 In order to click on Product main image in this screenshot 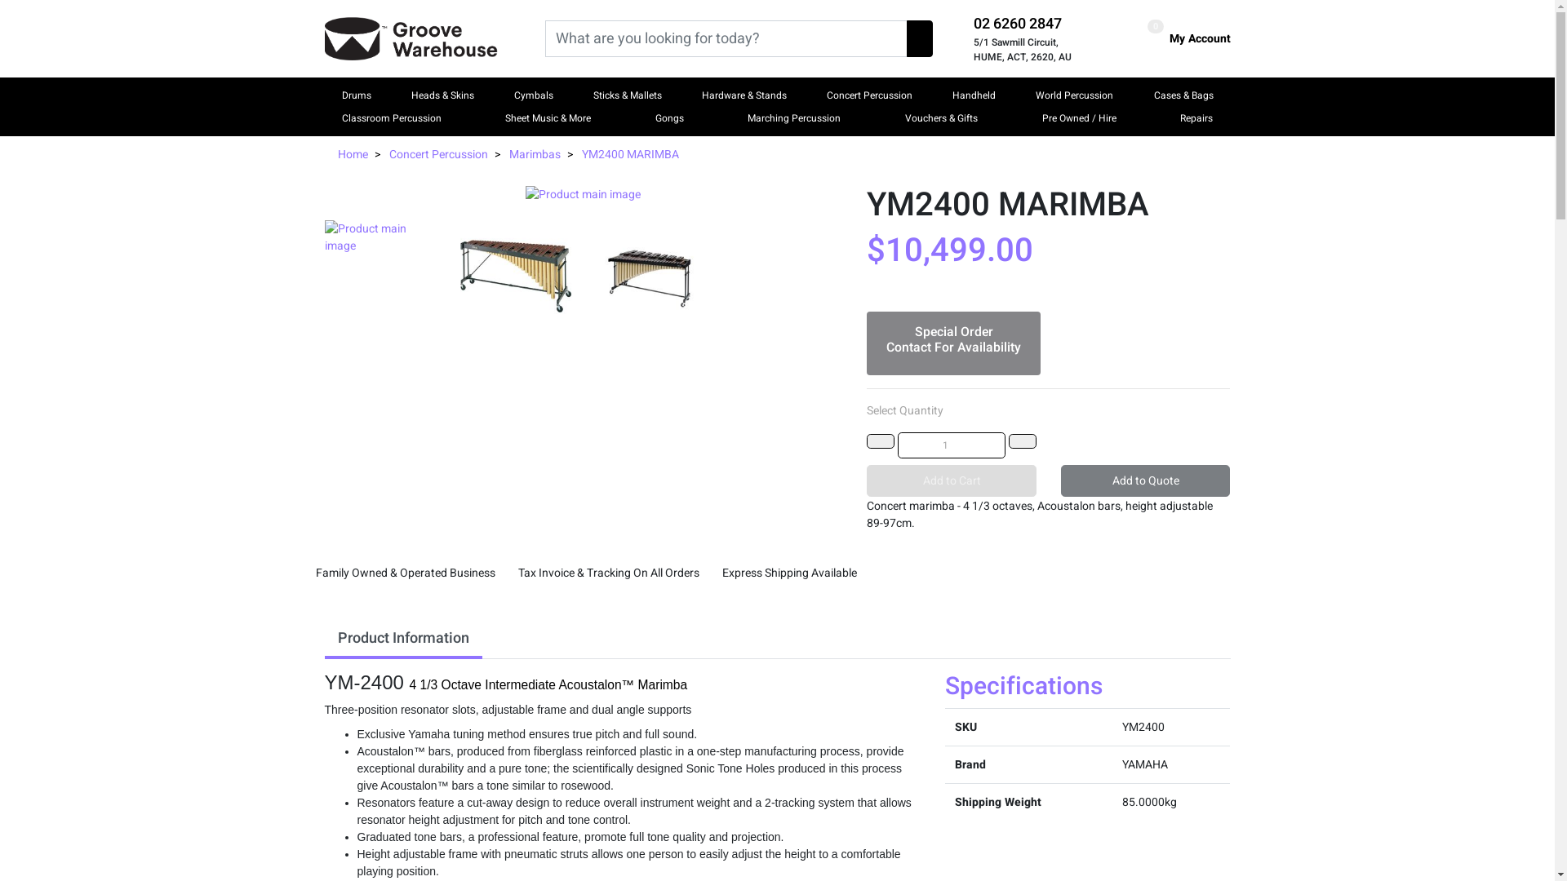, I will do `click(584, 194)`.